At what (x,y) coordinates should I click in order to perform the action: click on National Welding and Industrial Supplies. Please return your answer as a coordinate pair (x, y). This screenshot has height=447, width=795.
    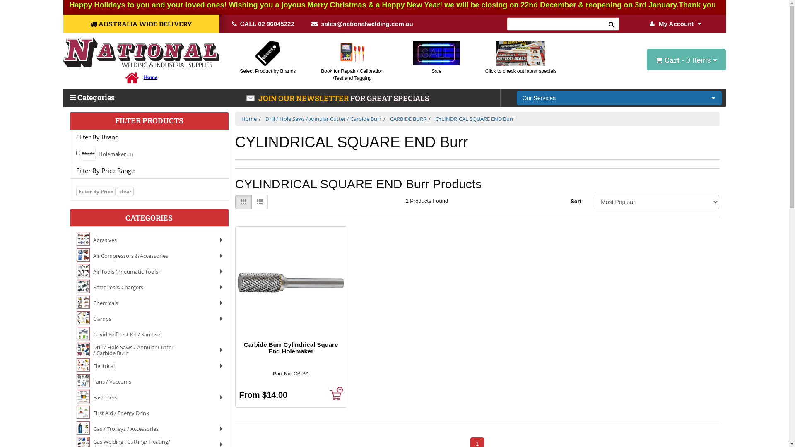
    Looking at the image, I should click on (141, 53).